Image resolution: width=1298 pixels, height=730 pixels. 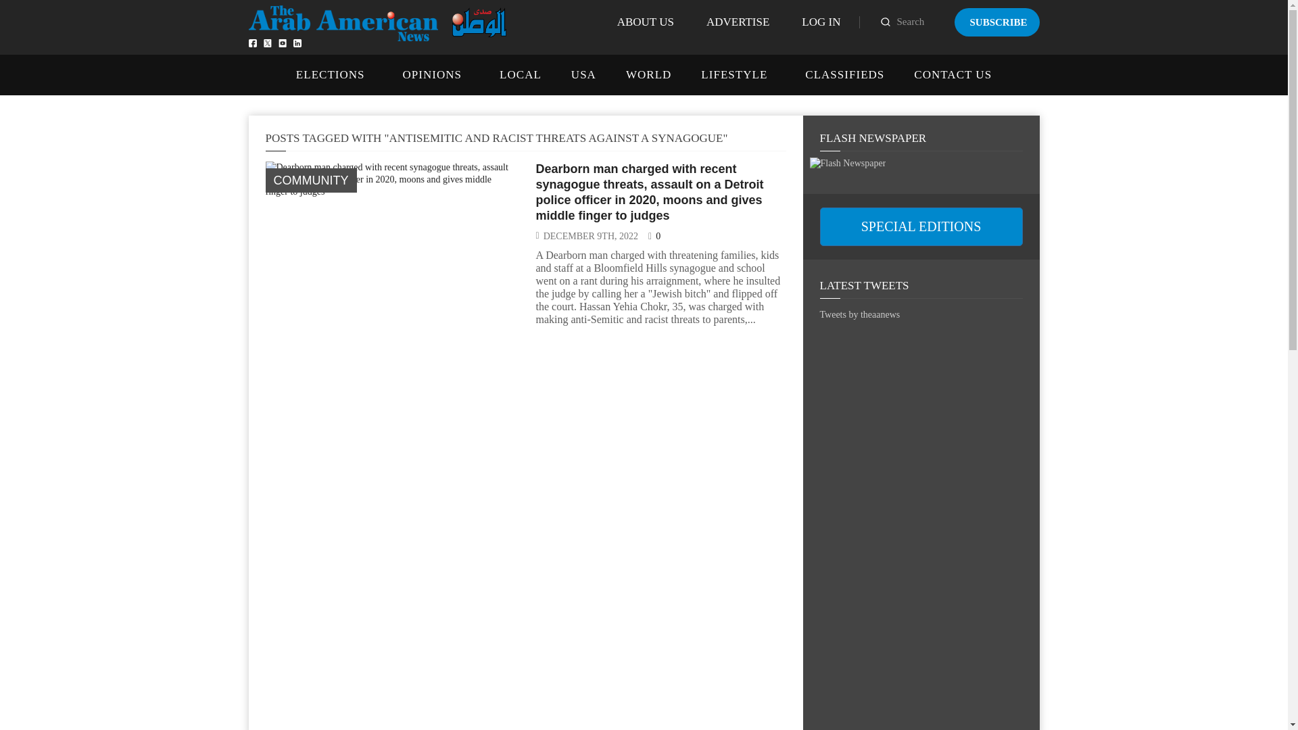 I want to click on ELECTIONS, so click(x=330, y=74).